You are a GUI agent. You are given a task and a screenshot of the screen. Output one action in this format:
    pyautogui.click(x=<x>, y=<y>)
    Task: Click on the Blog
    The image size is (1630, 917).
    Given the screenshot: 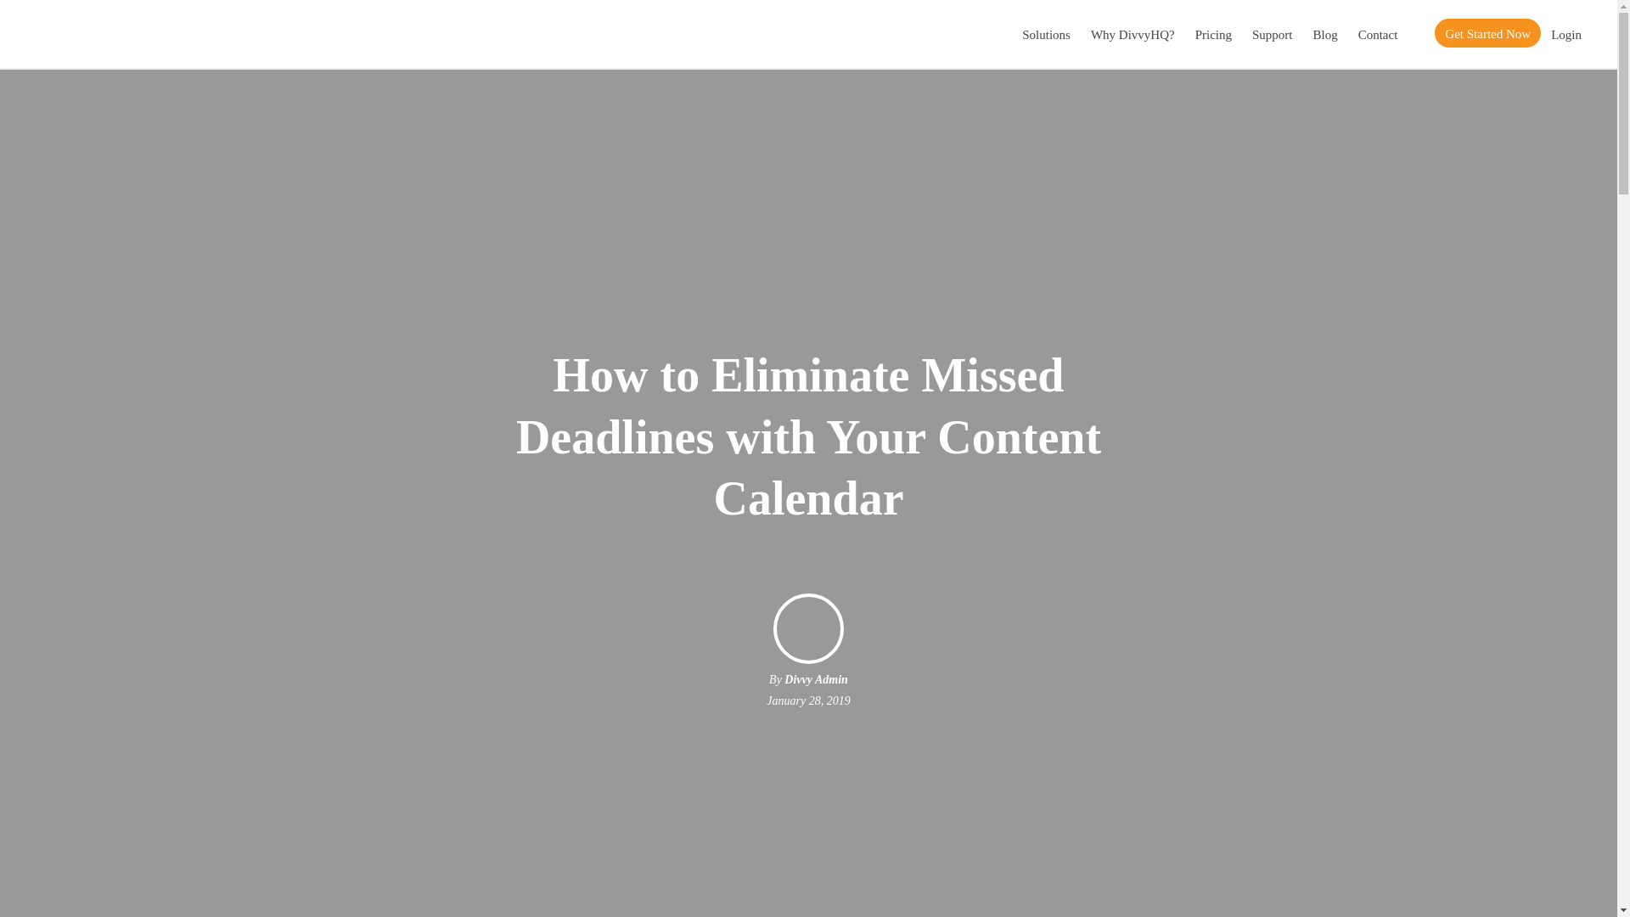 What is the action you would take?
    pyautogui.click(x=1324, y=34)
    